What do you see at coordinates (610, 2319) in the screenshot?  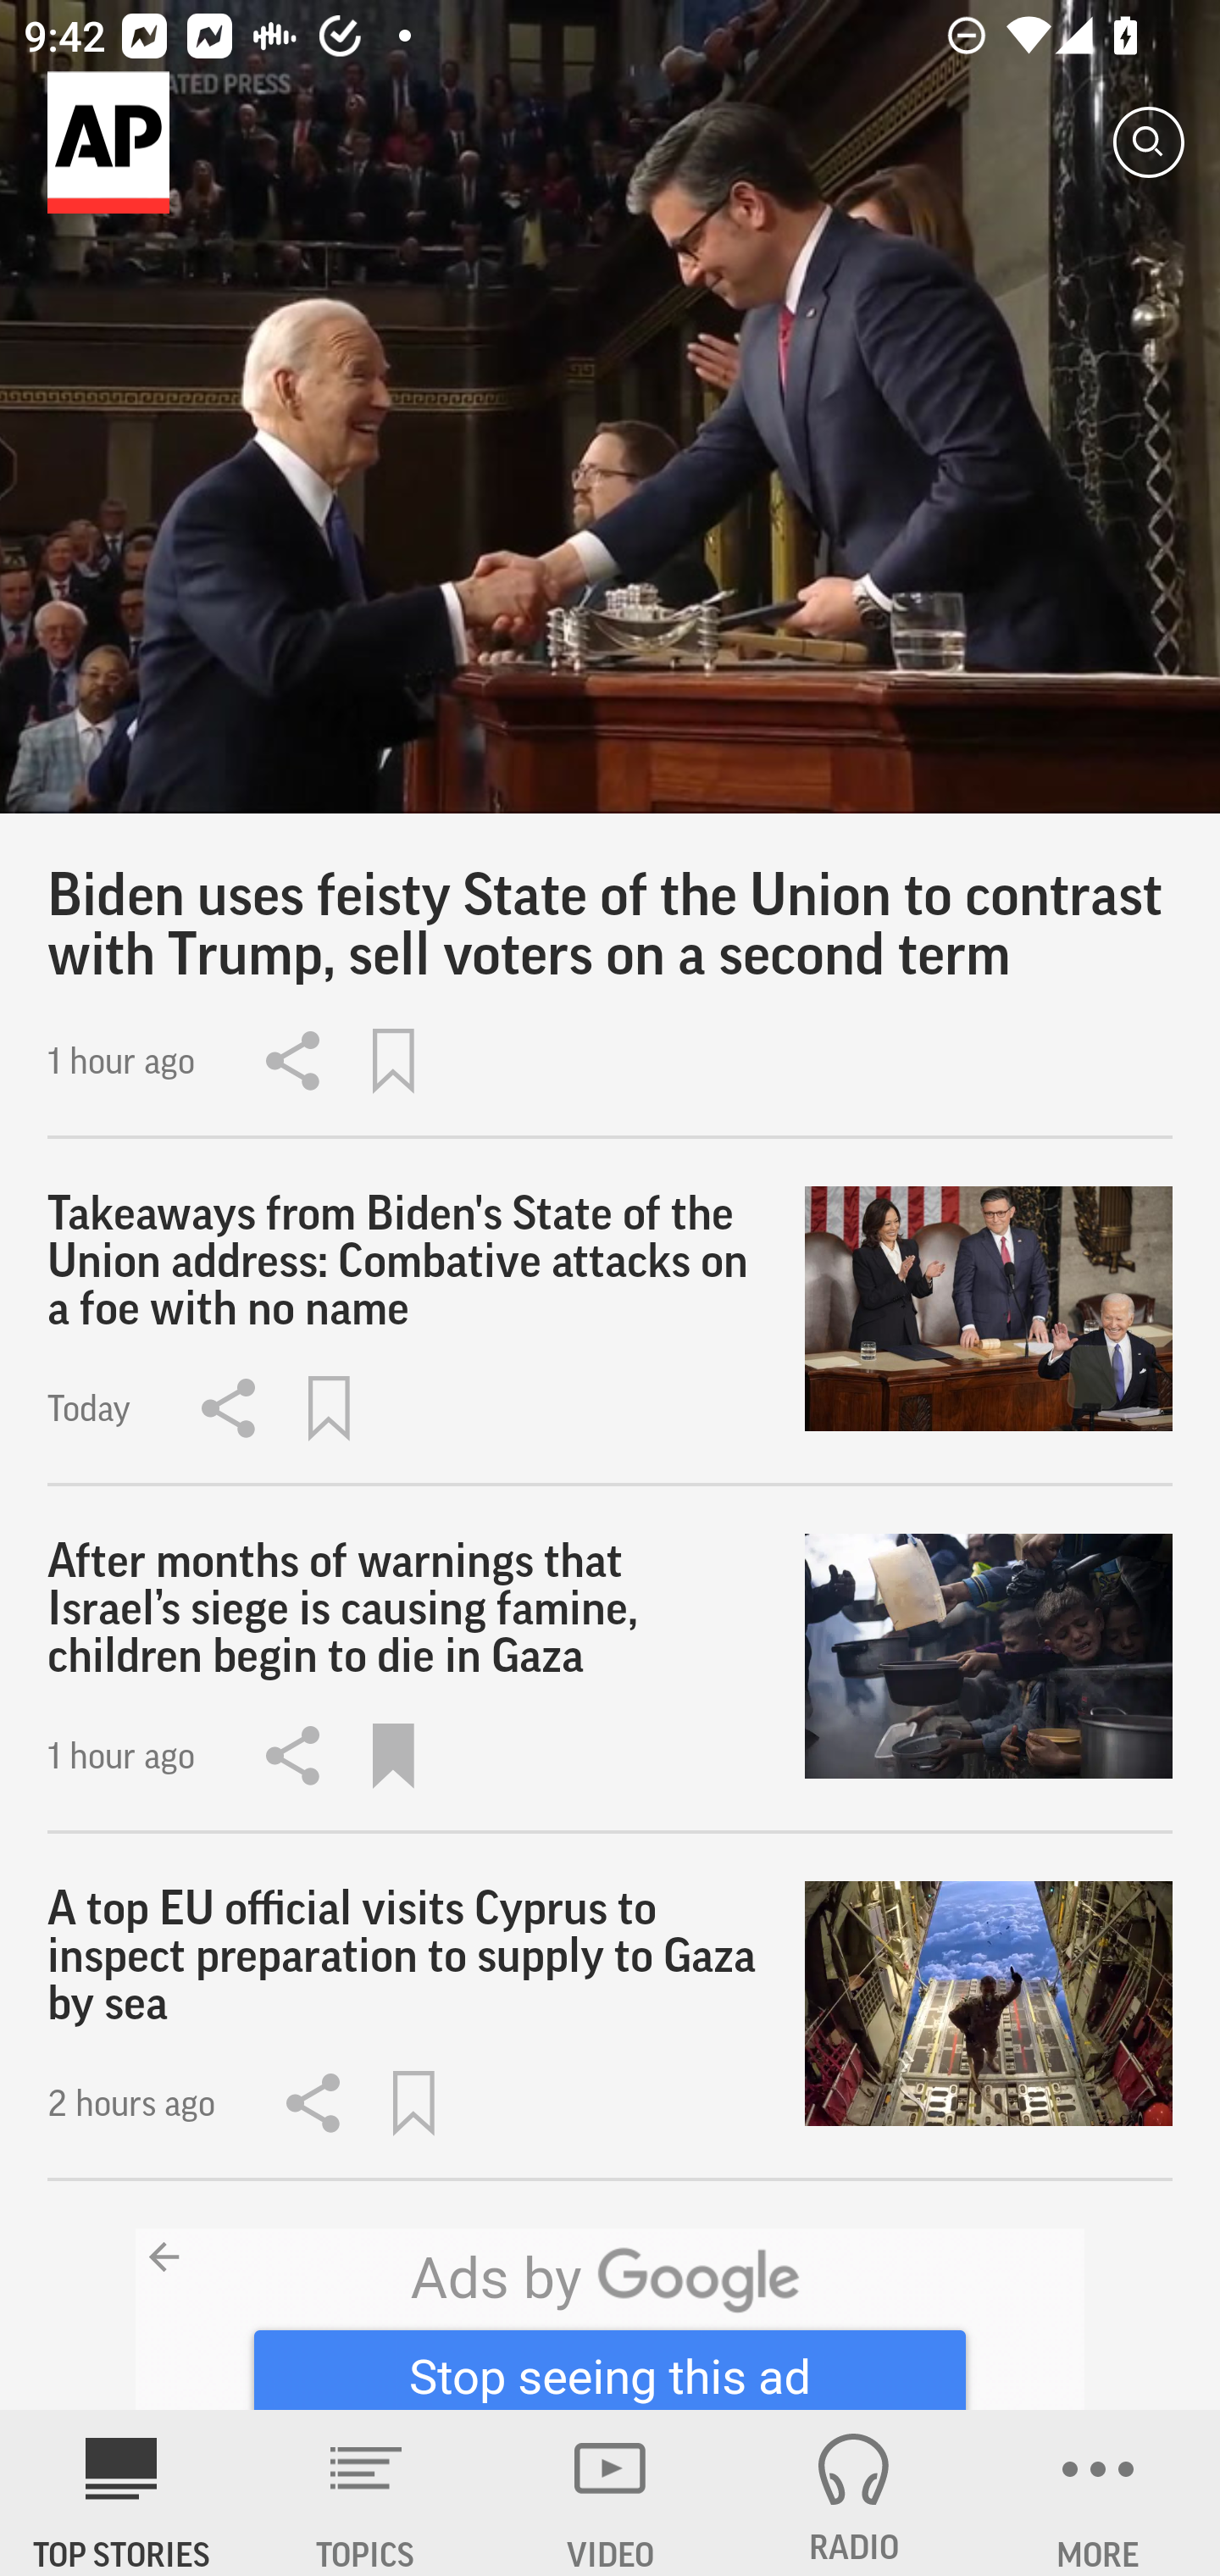 I see `Become-a-test-center` at bounding box center [610, 2319].